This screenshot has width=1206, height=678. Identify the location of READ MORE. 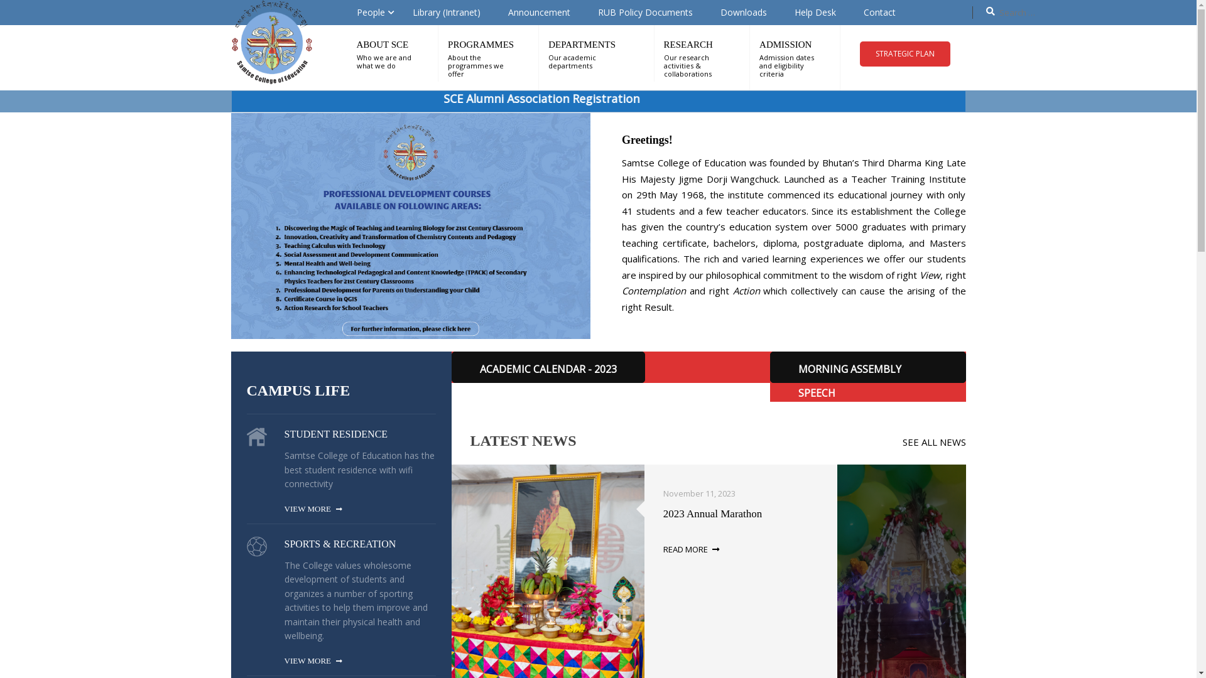
(691, 550).